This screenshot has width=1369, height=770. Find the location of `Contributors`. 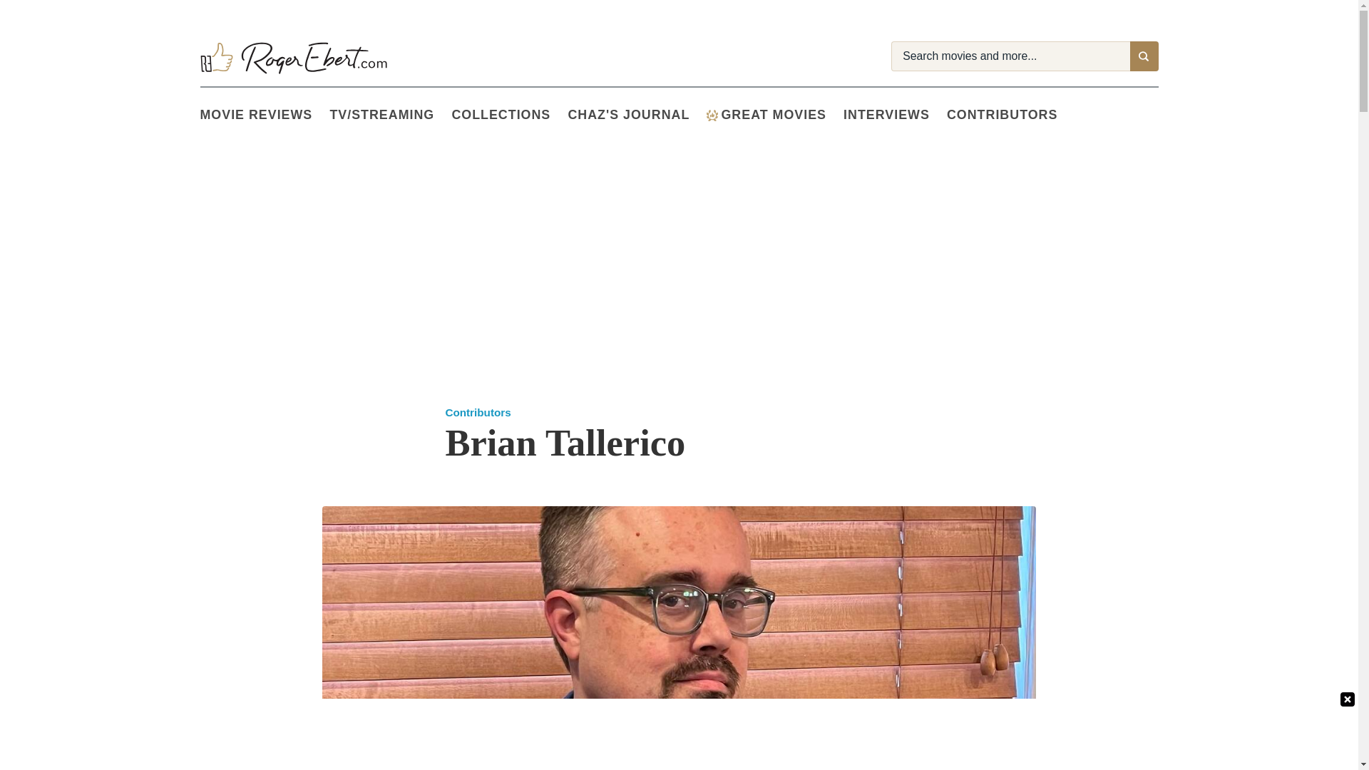

Contributors is located at coordinates (1011, 115).